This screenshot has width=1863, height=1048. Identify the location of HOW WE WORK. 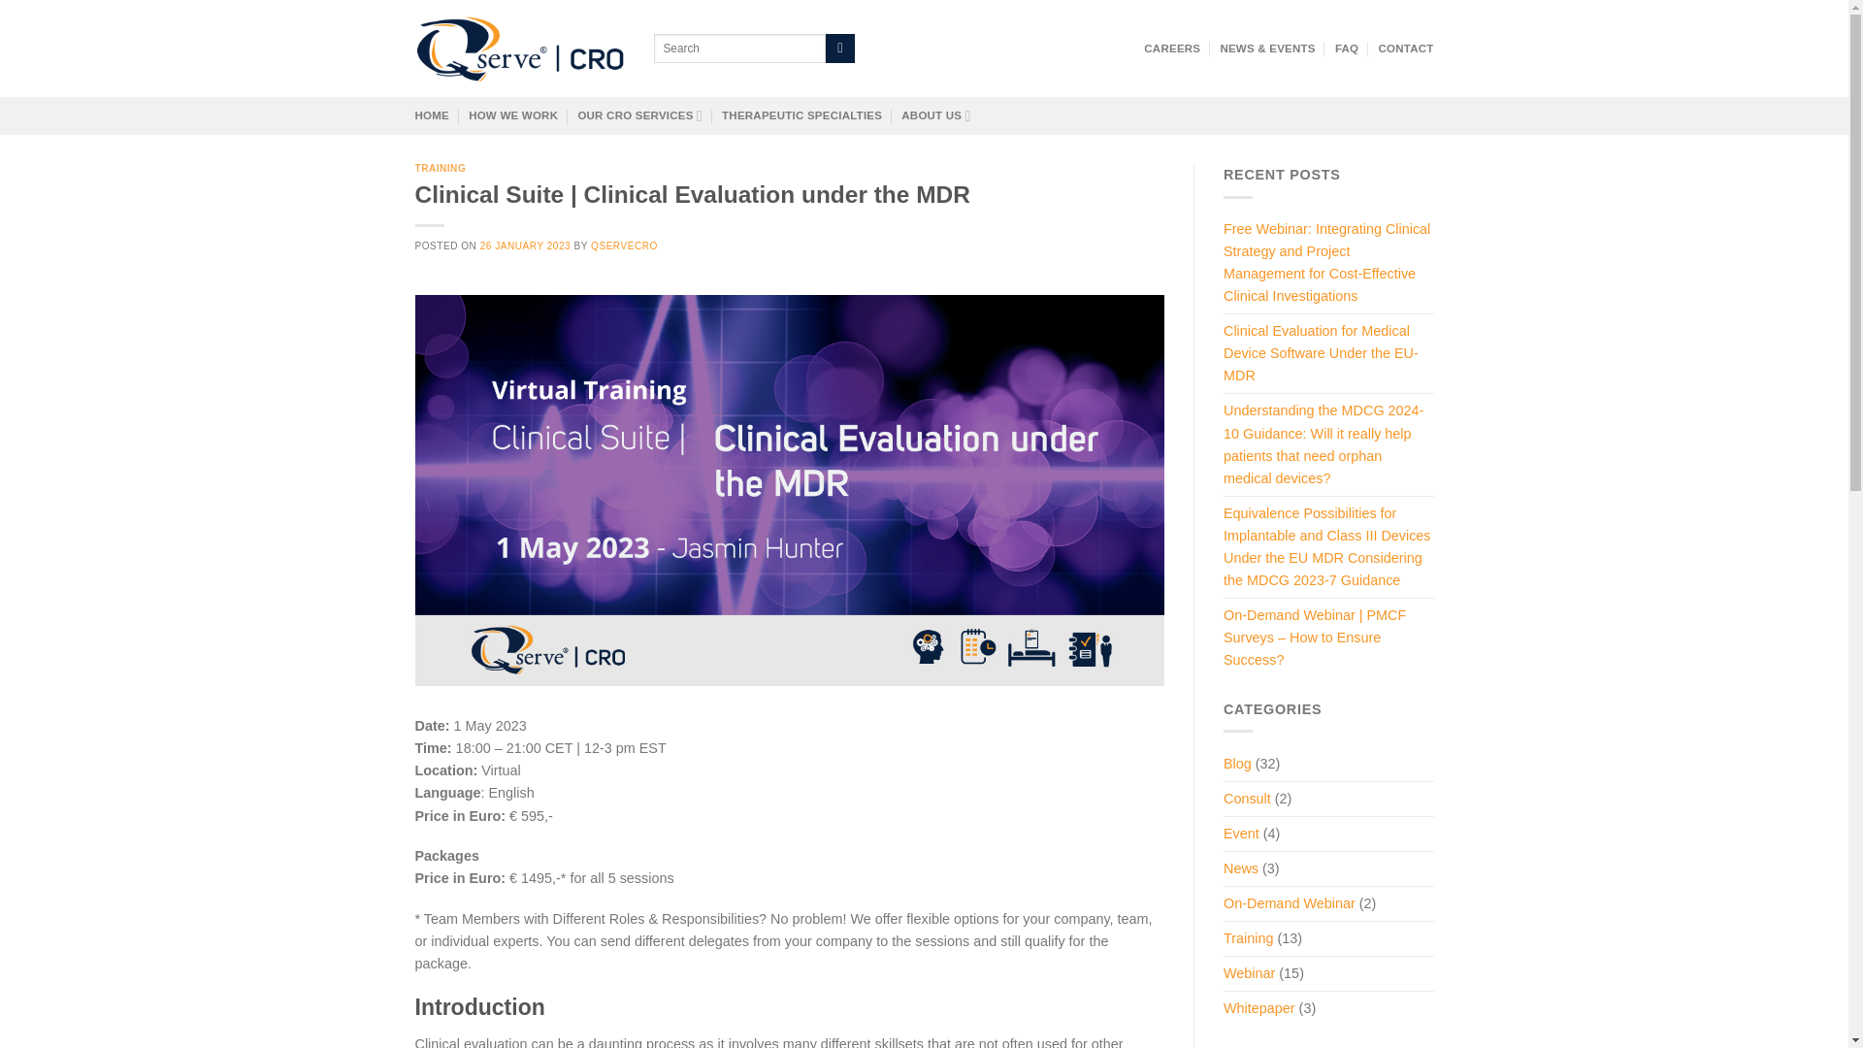
(512, 115).